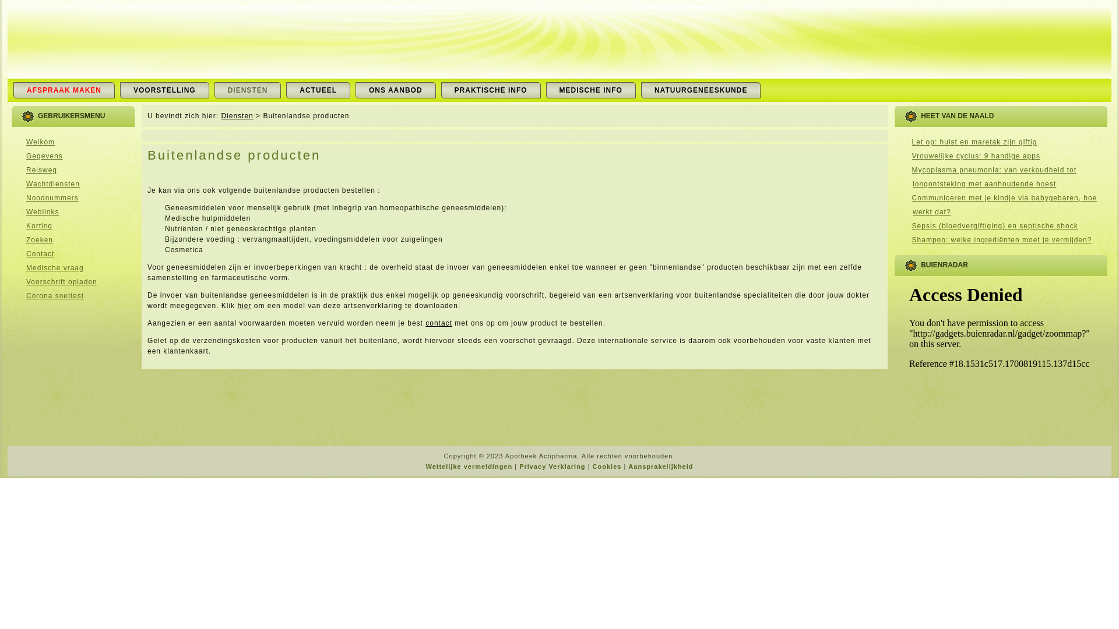 The image size is (1119, 629). I want to click on Zoeken, so click(40, 240).